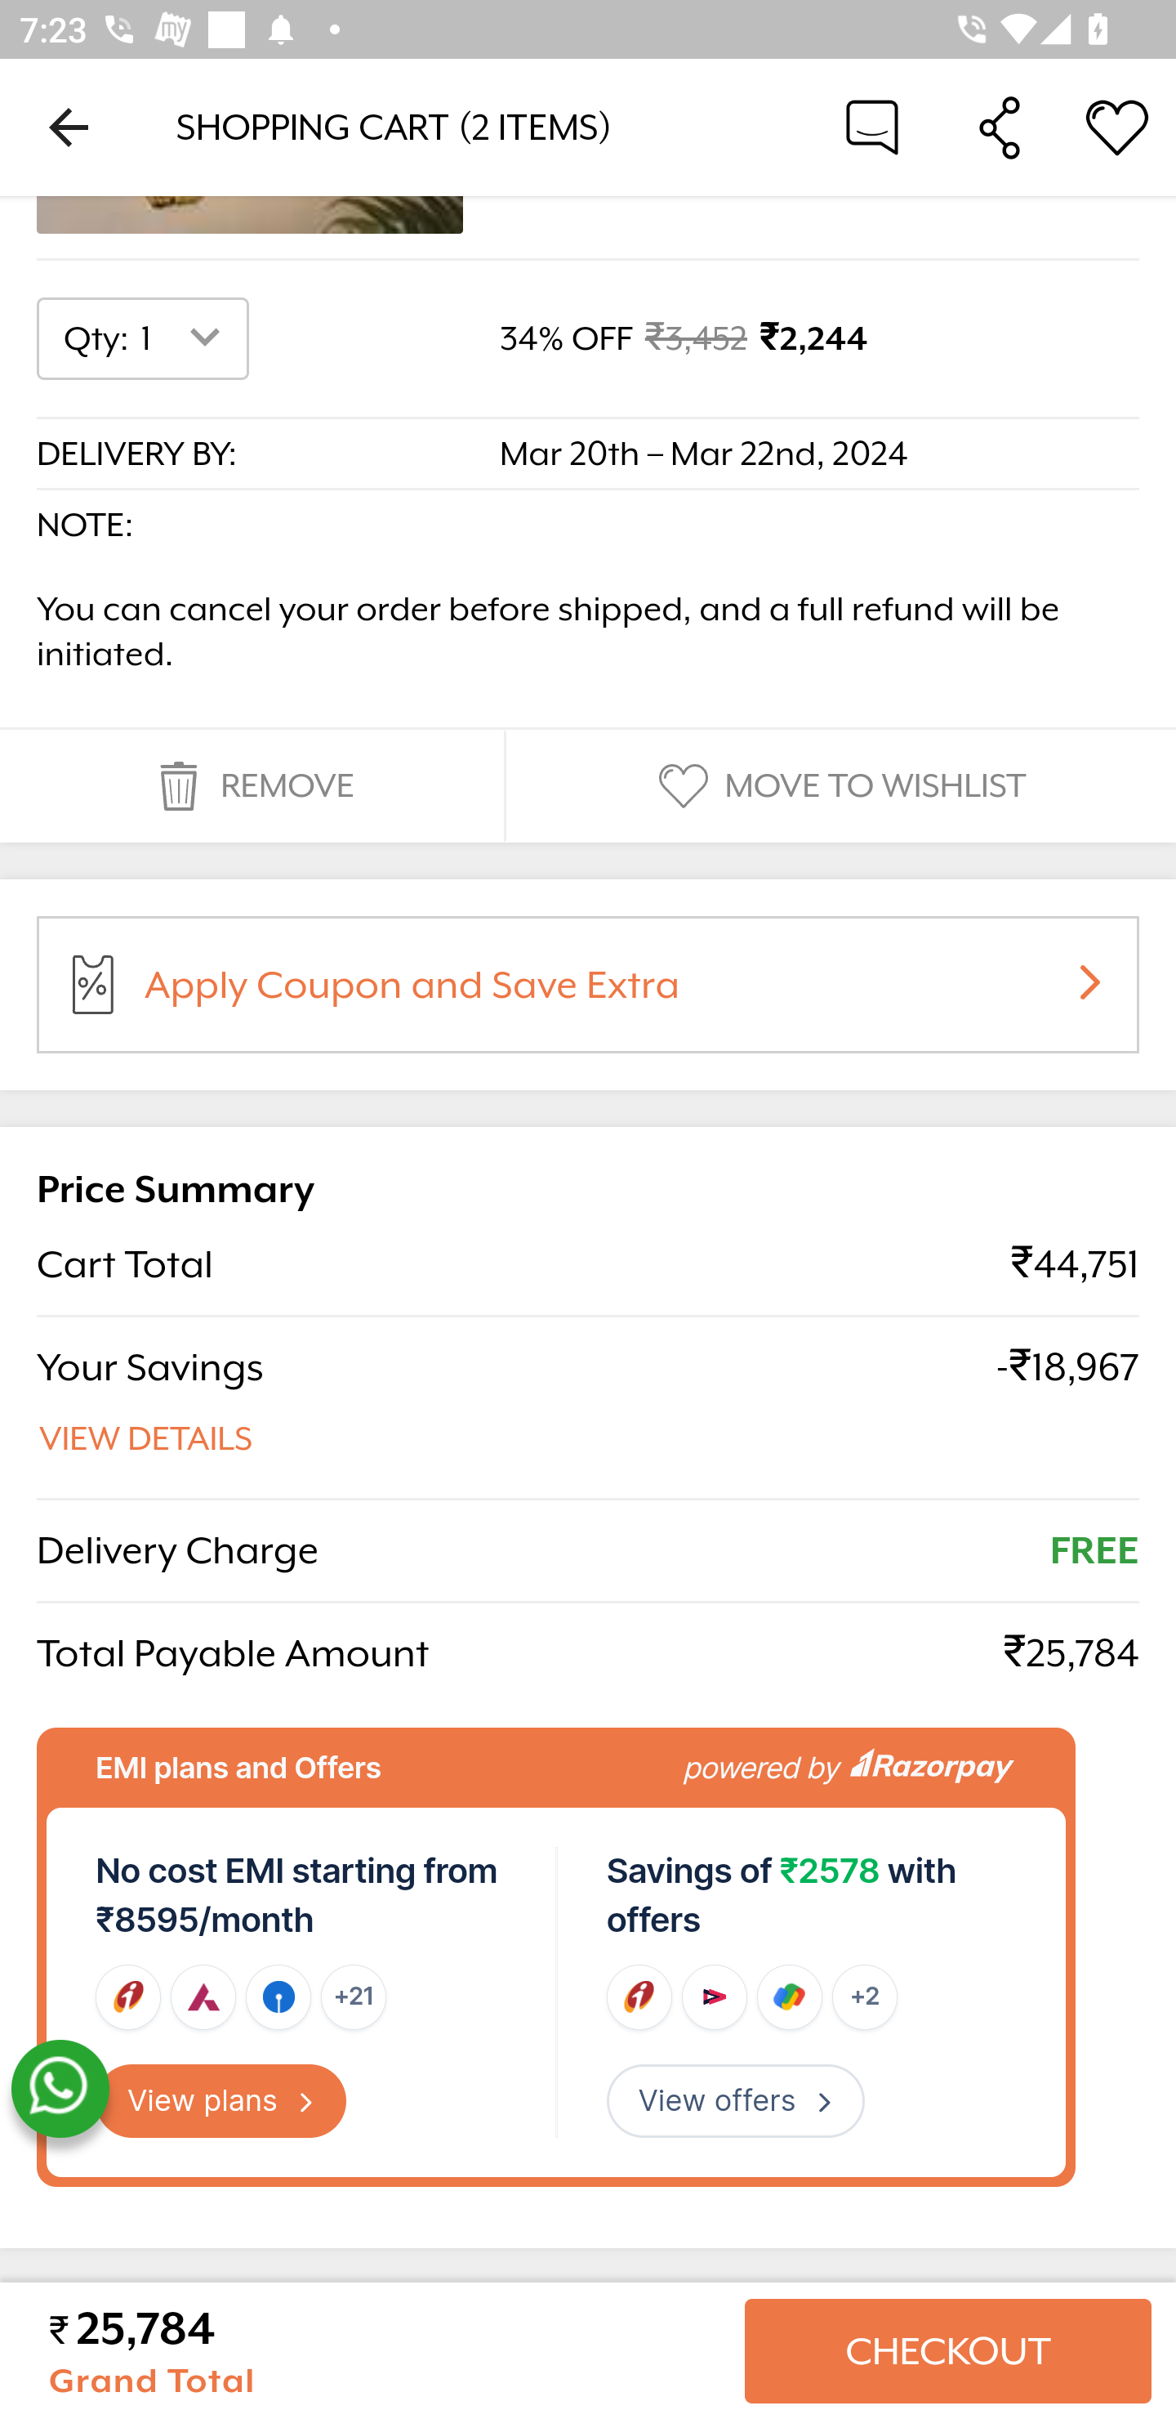 The image size is (1176, 2419). I want to click on whatsapp, so click(60, 2090).